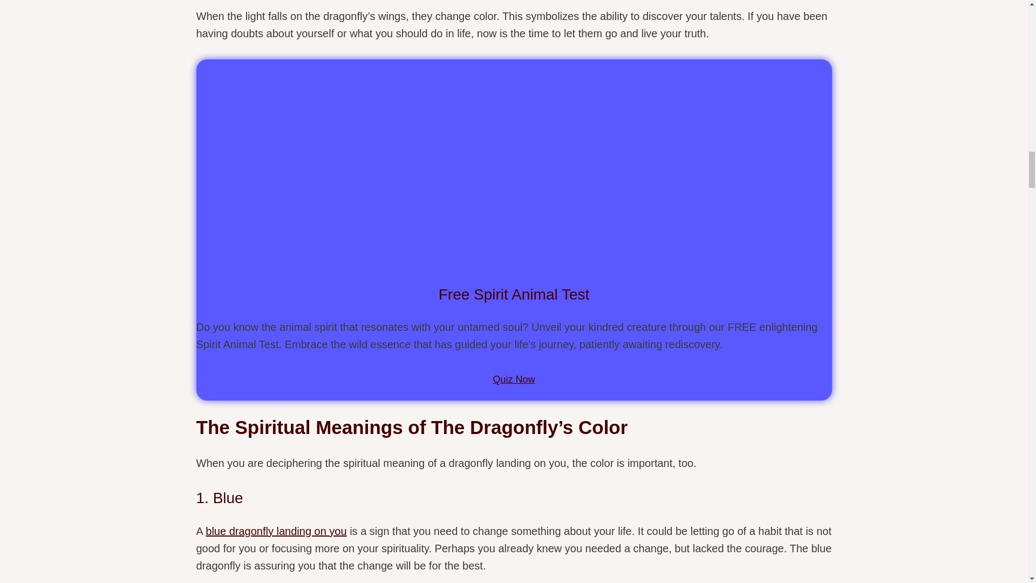 The width and height of the screenshot is (1036, 583). I want to click on Quiz Now, so click(514, 379).